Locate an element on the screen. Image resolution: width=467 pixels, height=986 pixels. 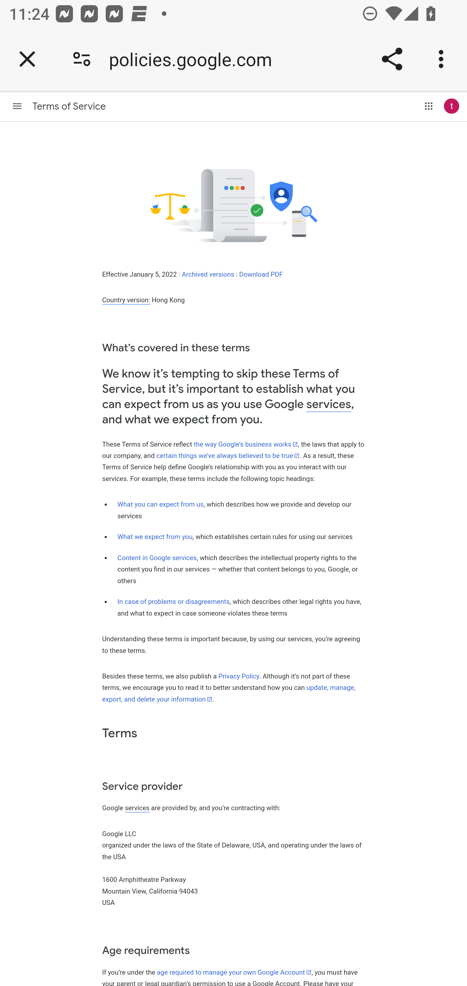
Main menu is located at coordinates (17, 106).